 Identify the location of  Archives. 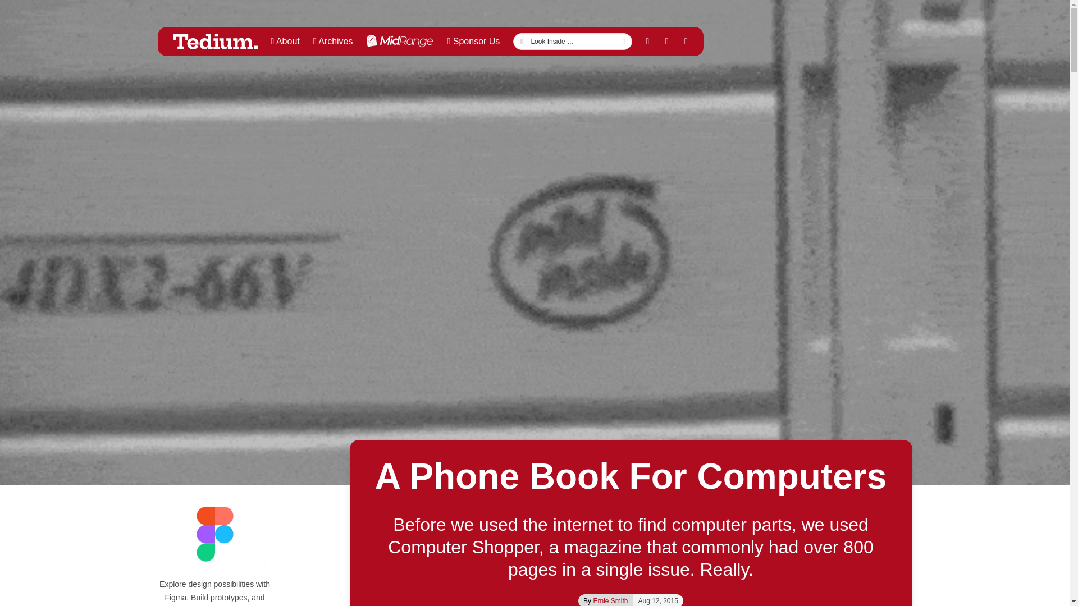
(333, 42).